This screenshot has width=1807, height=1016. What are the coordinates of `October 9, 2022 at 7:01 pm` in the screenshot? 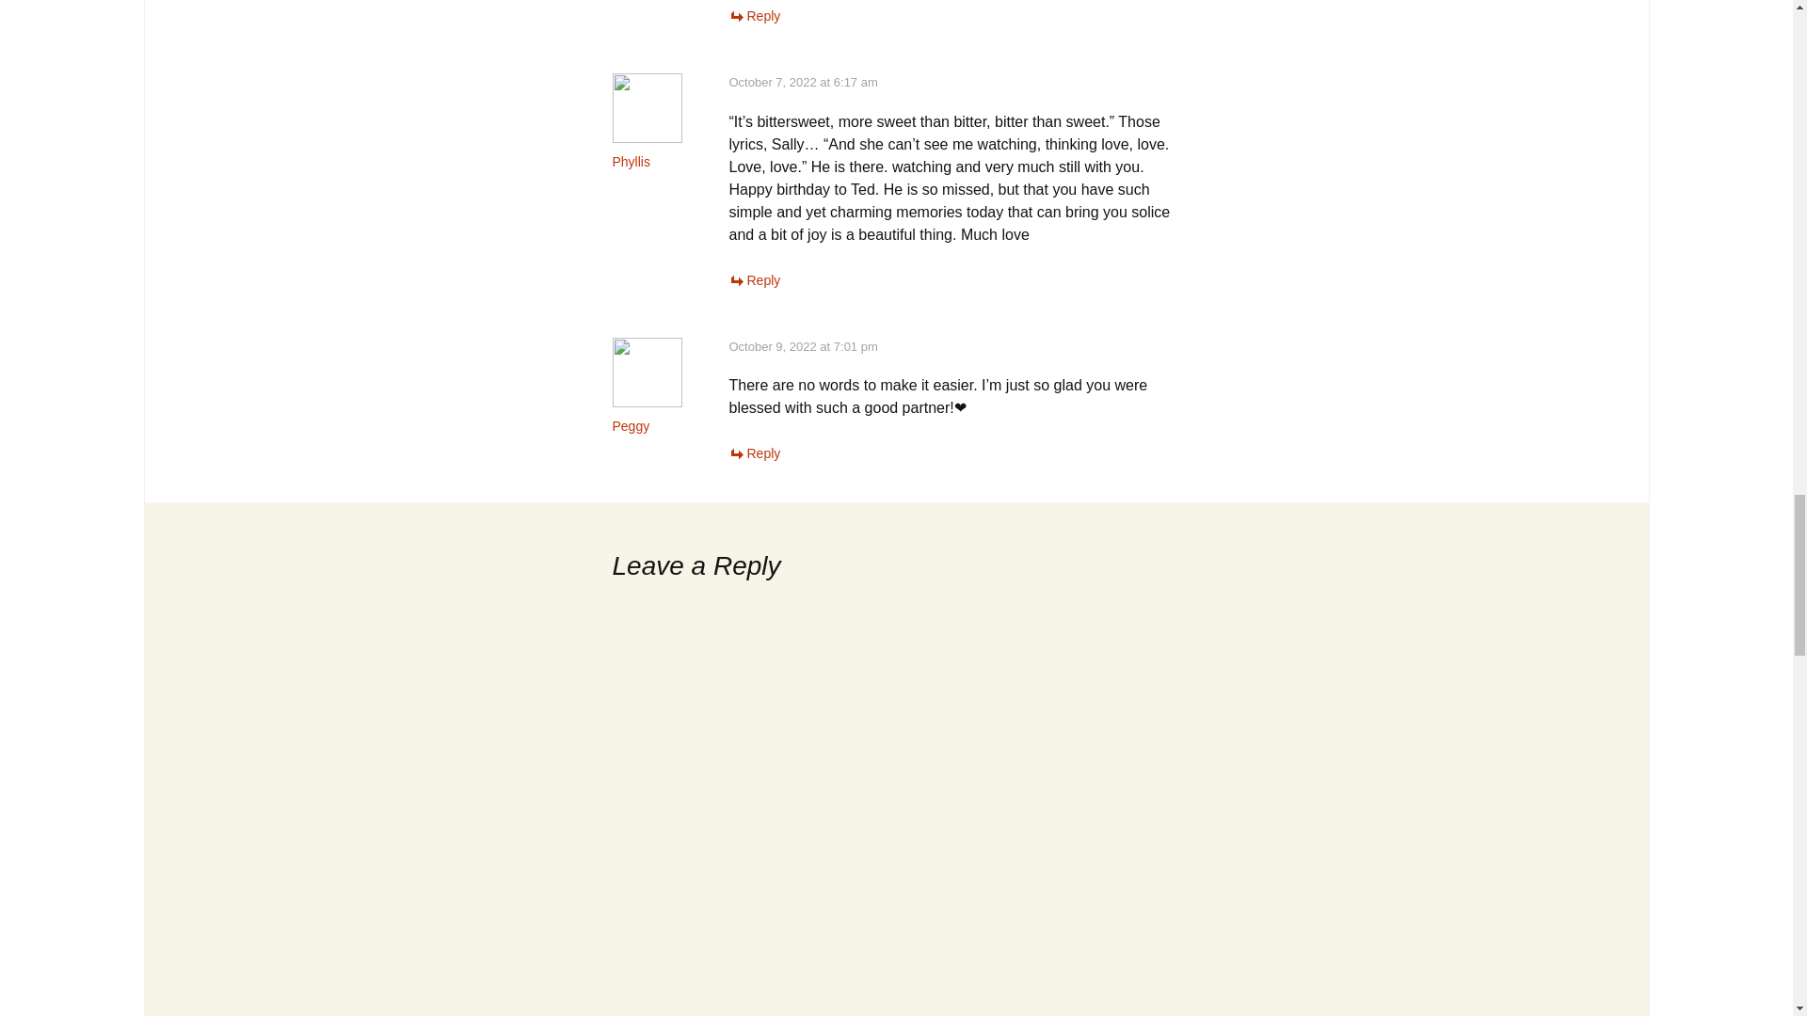 It's located at (802, 344).